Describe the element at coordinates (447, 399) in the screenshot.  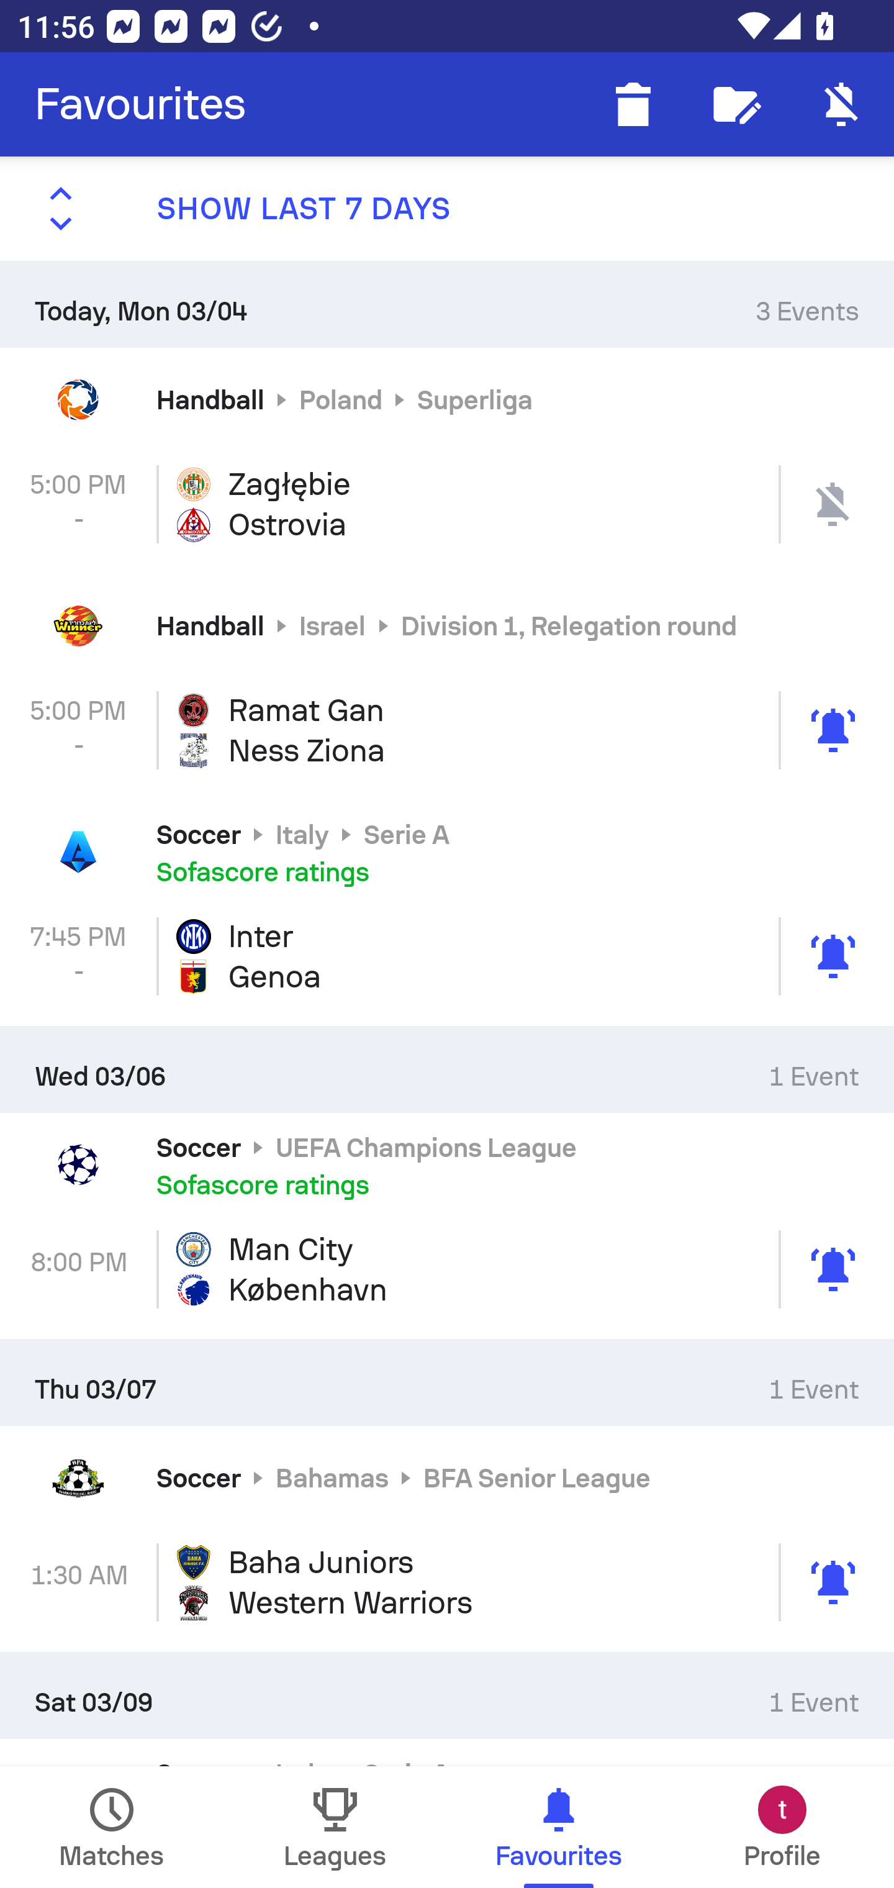
I see `Handball Poland Superliga` at that location.